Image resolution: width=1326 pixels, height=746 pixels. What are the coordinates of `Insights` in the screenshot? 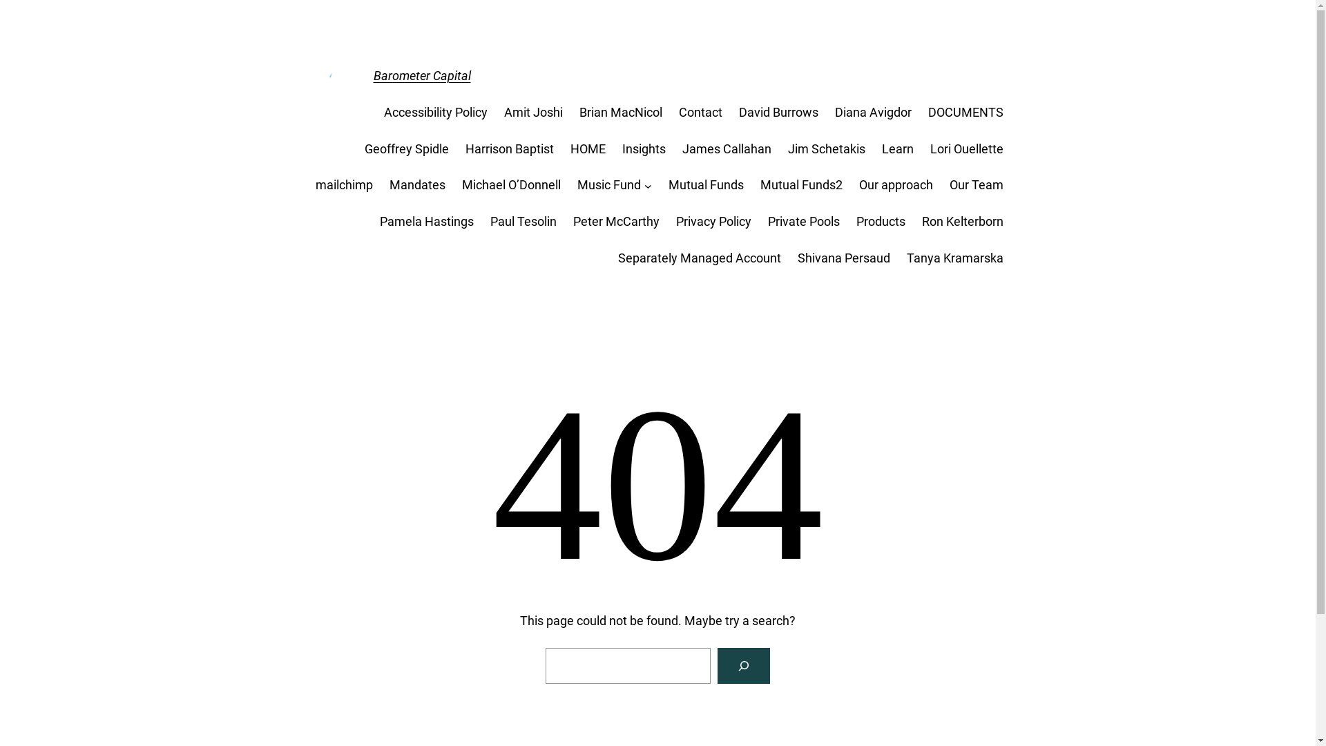 It's located at (644, 149).